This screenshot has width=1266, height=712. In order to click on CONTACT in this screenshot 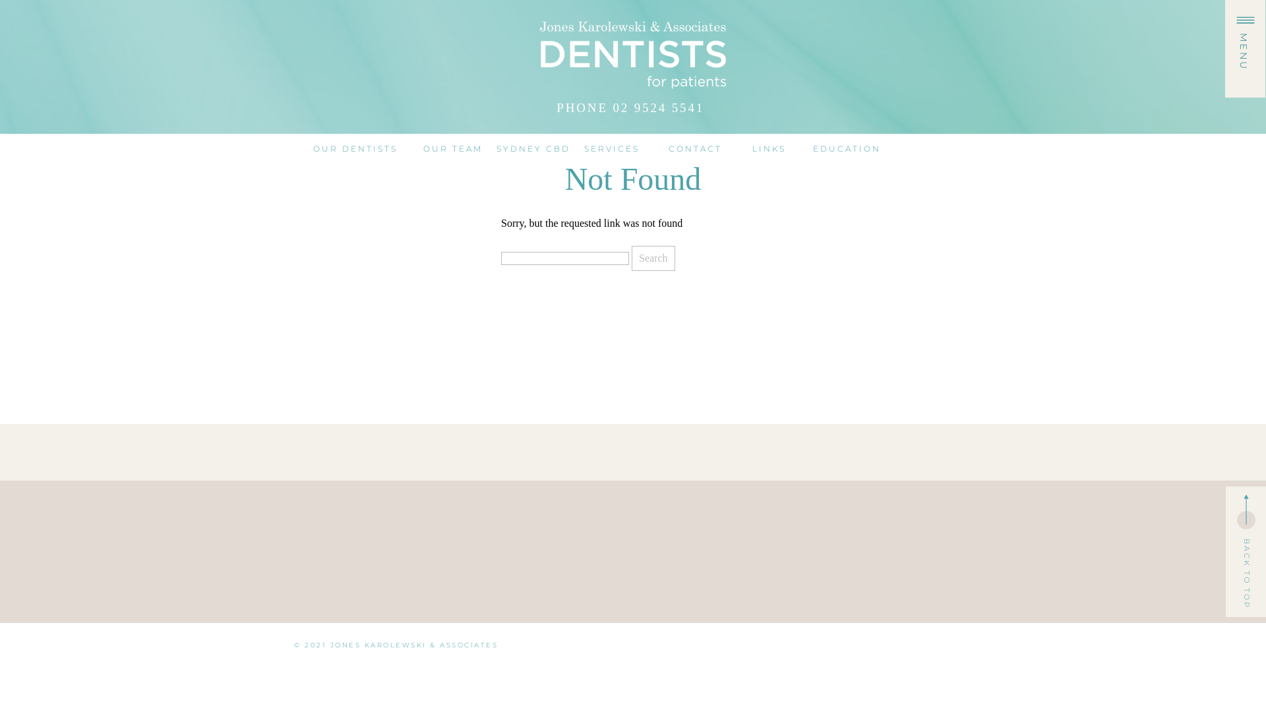, I will do `click(695, 148)`.